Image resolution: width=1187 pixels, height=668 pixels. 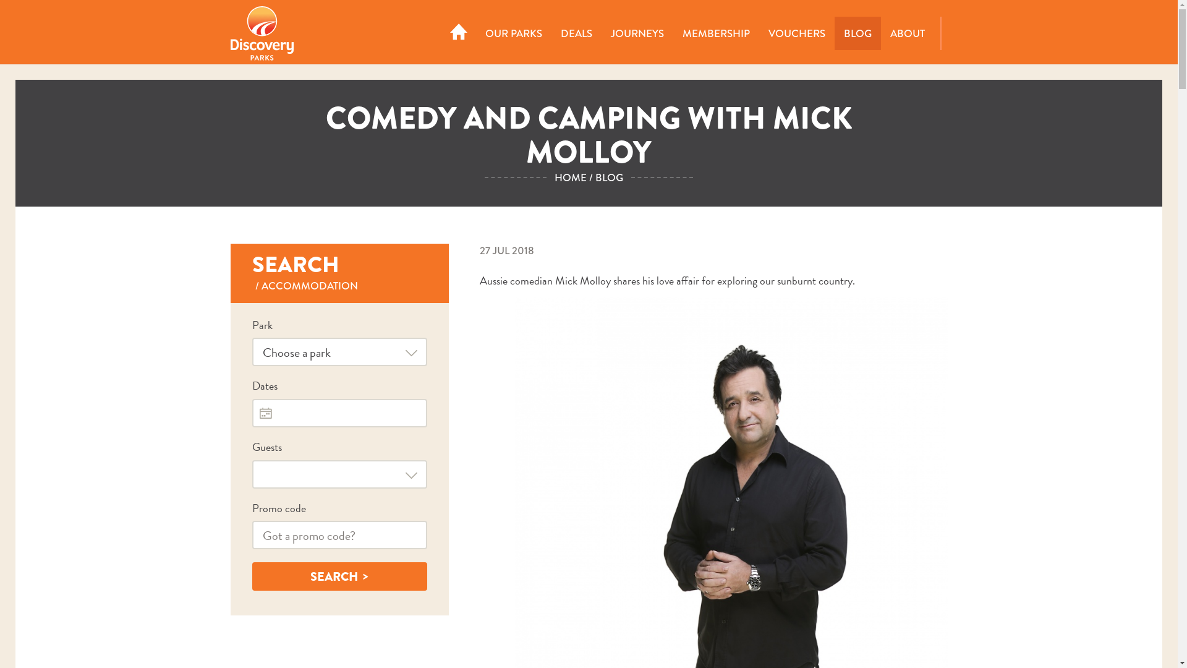 What do you see at coordinates (858, 33) in the screenshot?
I see `BLOG` at bounding box center [858, 33].